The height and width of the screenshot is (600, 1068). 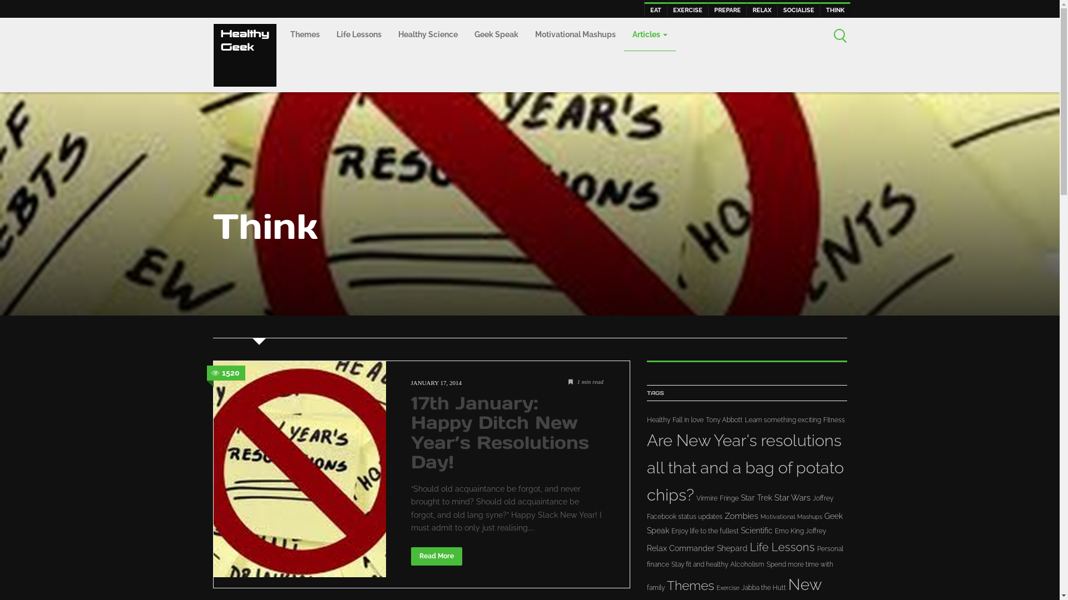 What do you see at coordinates (744, 523) in the screenshot?
I see `Geek Speak` at bounding box center [744, 523].